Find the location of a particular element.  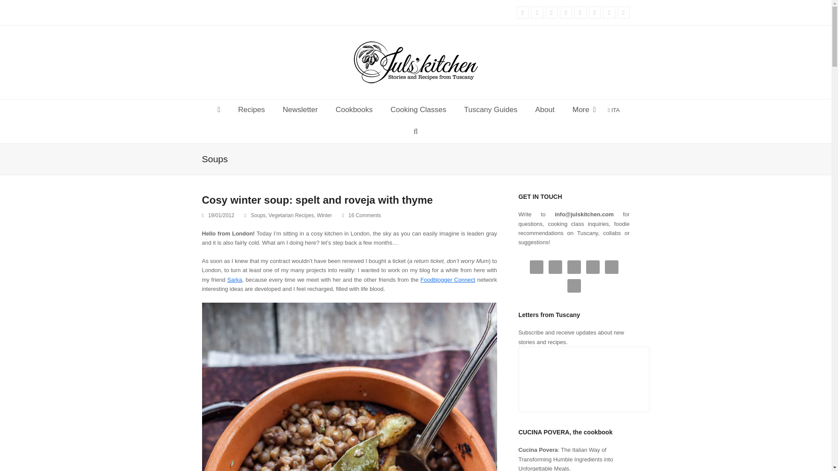

Foodblogger Connect is located at coordinates (448, 280).